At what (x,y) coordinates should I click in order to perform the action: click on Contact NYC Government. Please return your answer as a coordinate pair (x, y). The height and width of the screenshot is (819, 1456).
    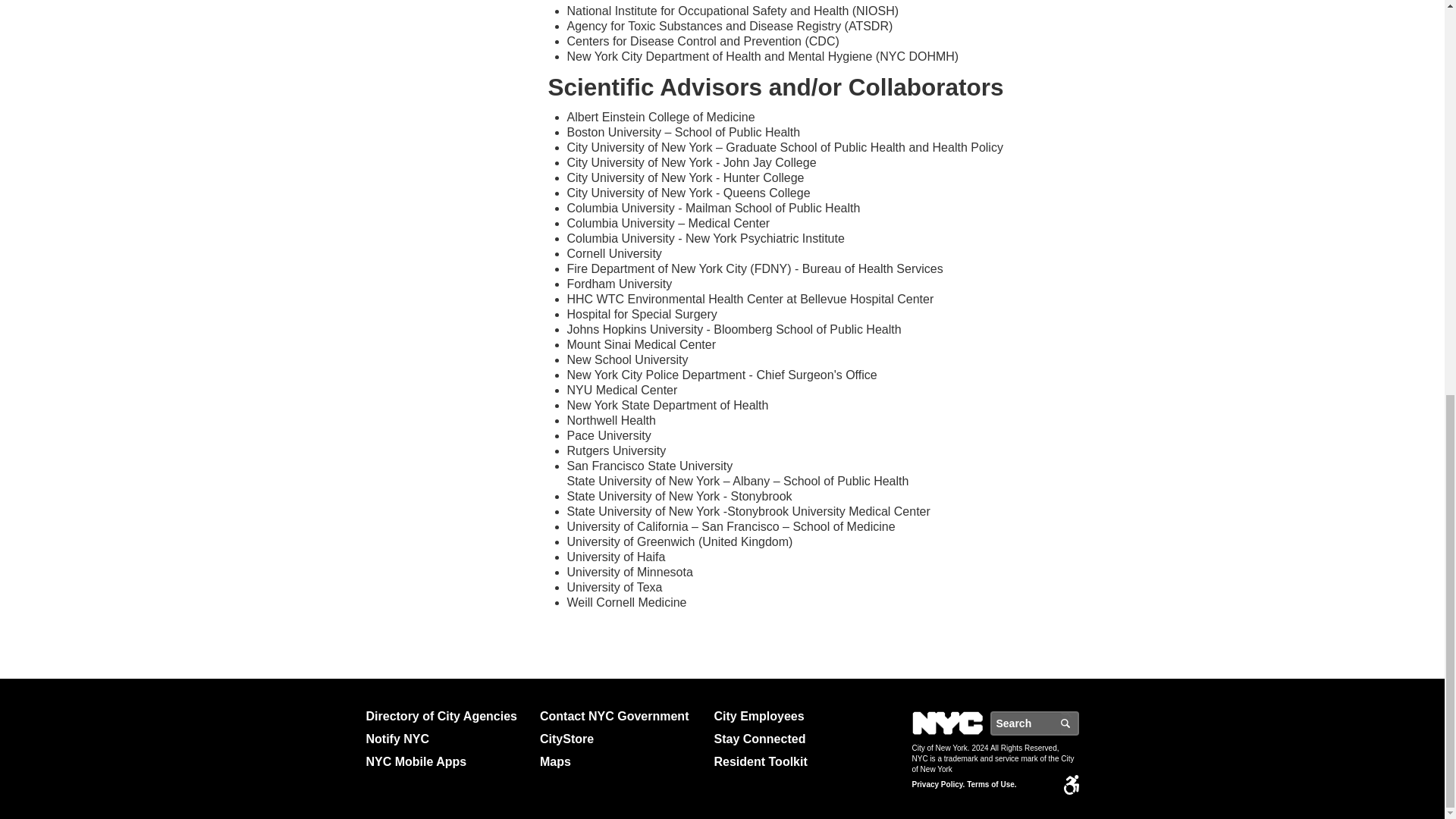
    Looking at the image, I should click on (620, 716).